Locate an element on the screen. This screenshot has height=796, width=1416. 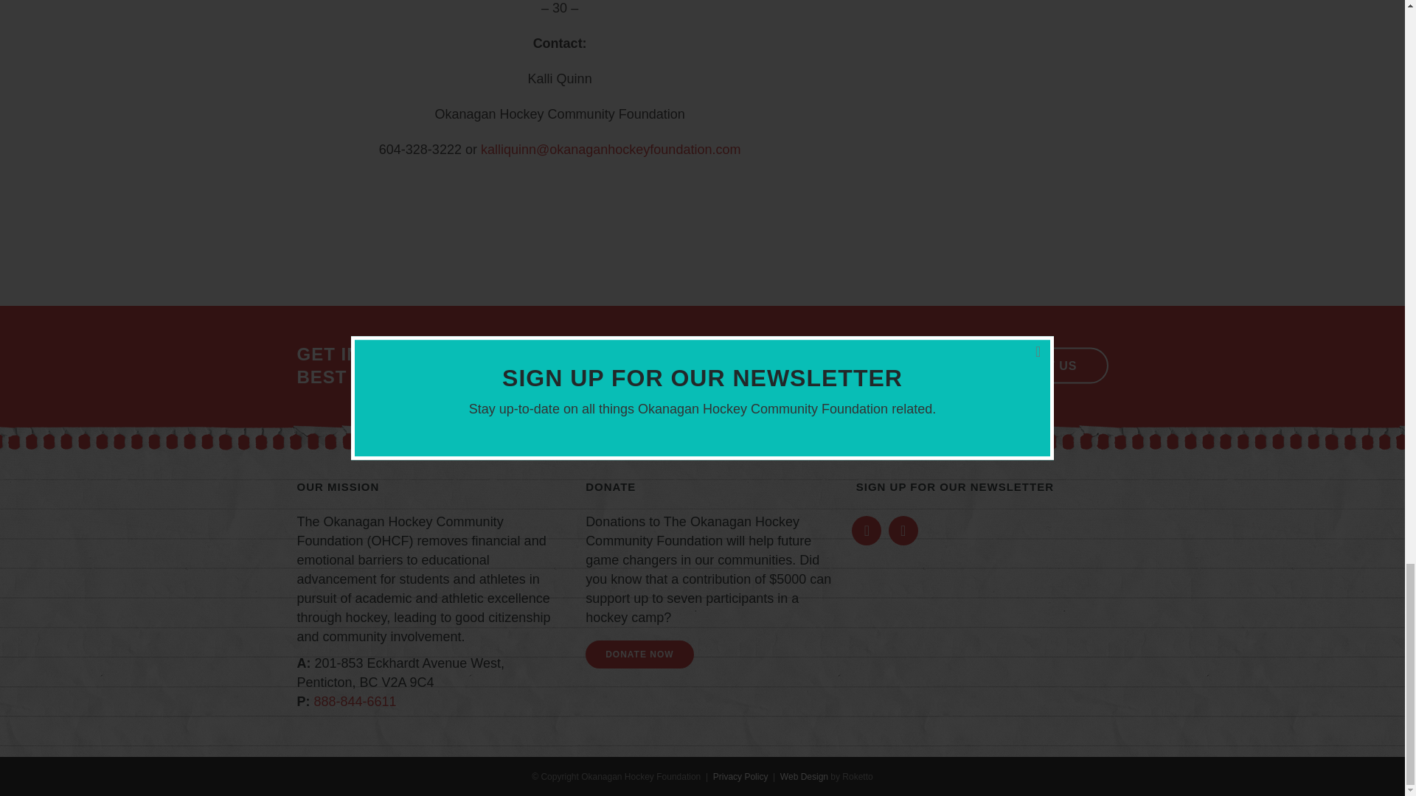
888-844-6611 is located at coordinates (355, 702).